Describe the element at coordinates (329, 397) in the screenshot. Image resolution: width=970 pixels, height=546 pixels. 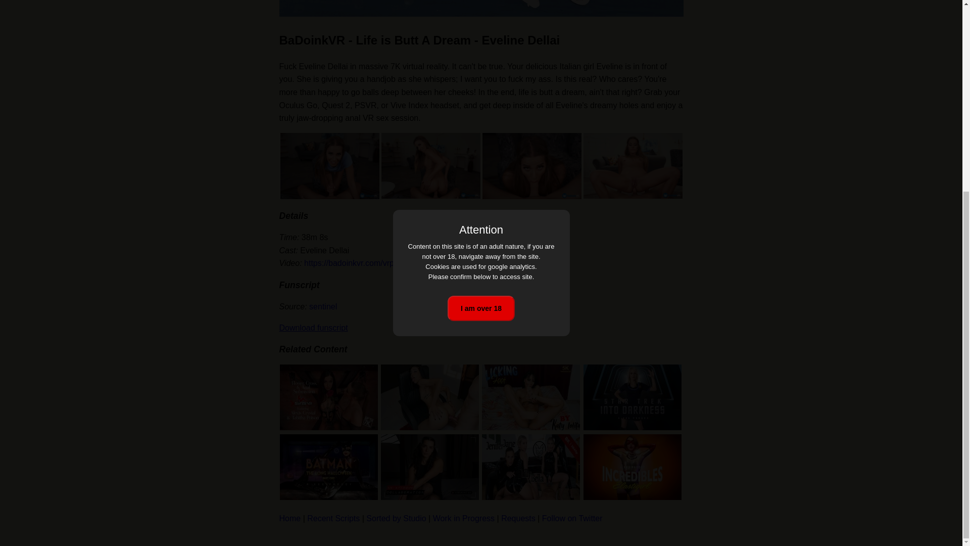
I see `SinsVR - Happy Valentine - Alexis Crystal, Tabitha Poison` at that location.